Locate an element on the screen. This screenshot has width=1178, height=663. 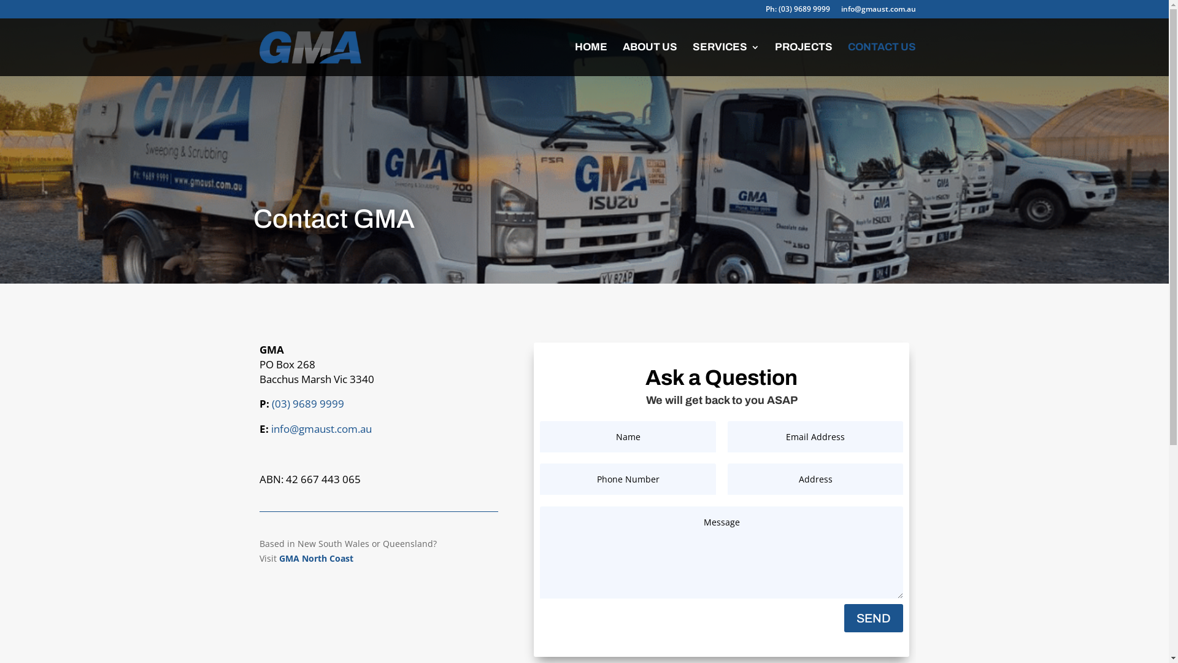
PROJECTS is located at coordinates (803, 60).